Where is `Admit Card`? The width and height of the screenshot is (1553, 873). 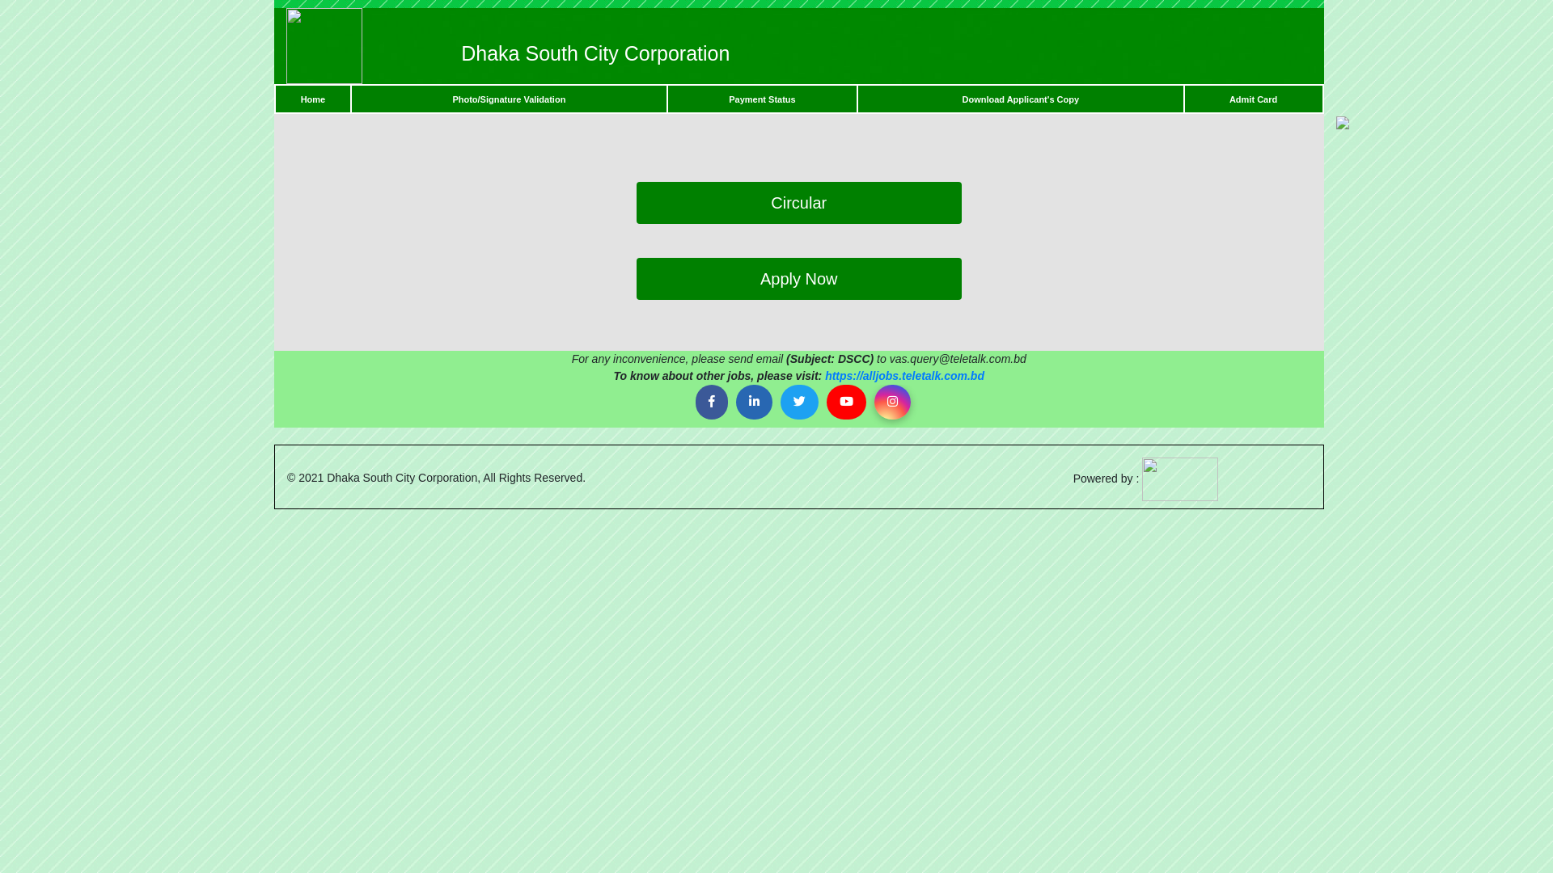
Admit Card is located at coordinates (1254, 99).